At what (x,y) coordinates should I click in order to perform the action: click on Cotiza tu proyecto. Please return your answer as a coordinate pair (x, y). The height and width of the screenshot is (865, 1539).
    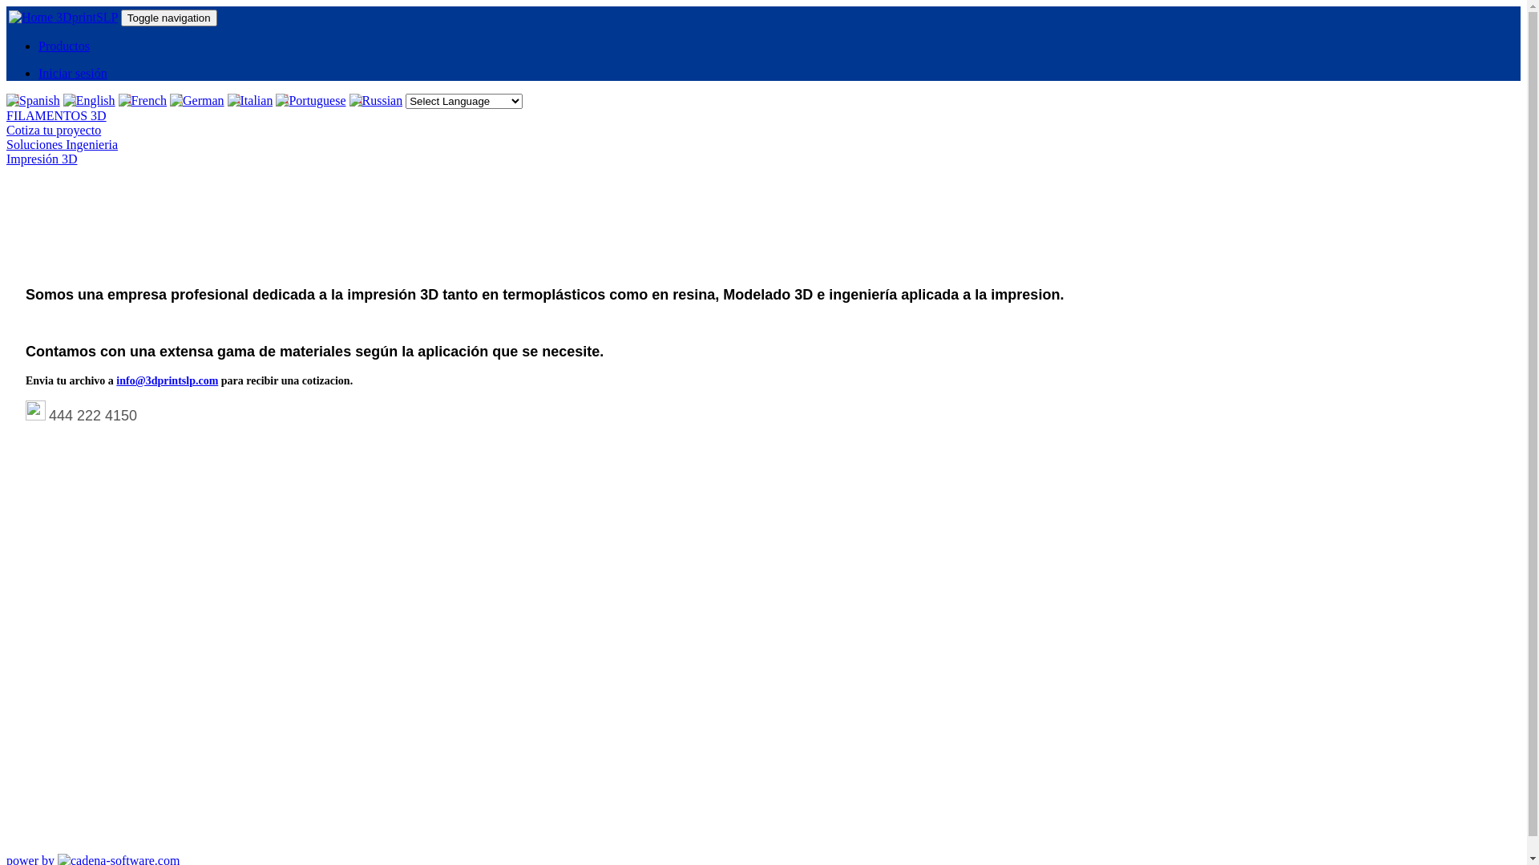
    Looking at the image, I should click on (54, 130).